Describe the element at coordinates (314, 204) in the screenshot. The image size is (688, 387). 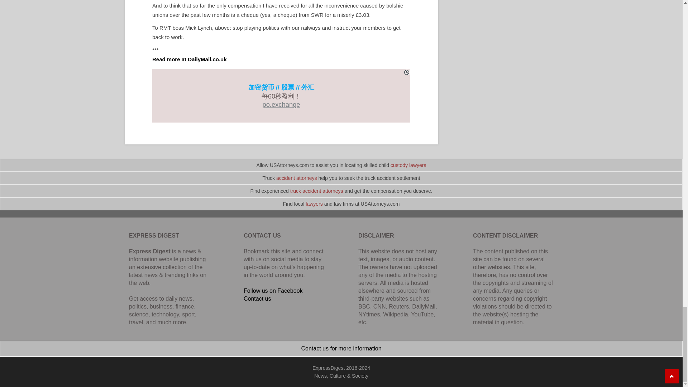
I see `lawyers` at that location.